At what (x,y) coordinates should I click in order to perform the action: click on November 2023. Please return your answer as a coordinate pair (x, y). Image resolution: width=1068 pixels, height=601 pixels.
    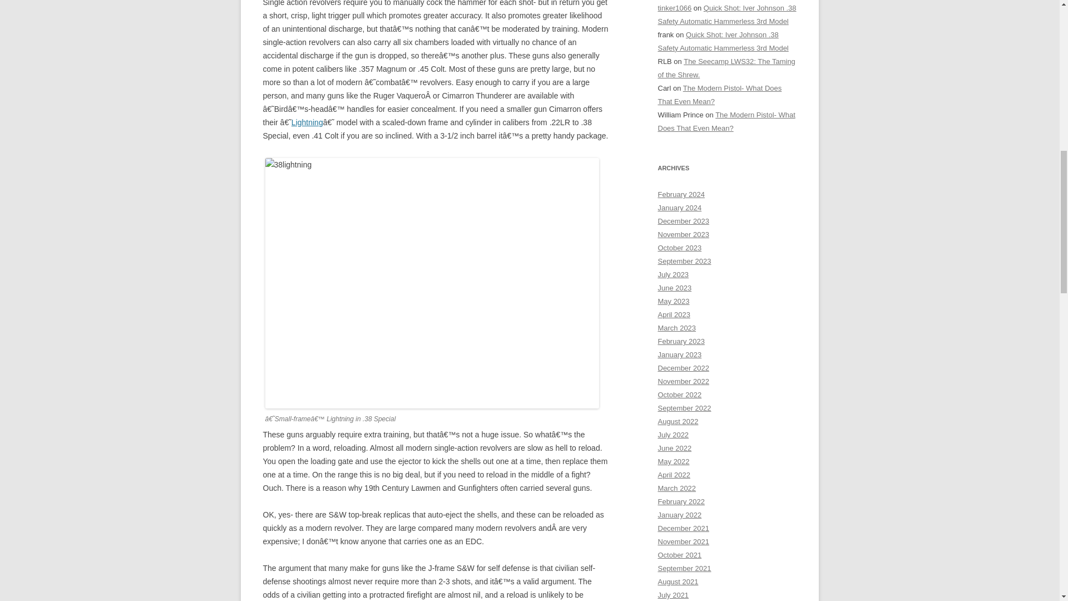
    Looking at the image, I should click on (683, 234).